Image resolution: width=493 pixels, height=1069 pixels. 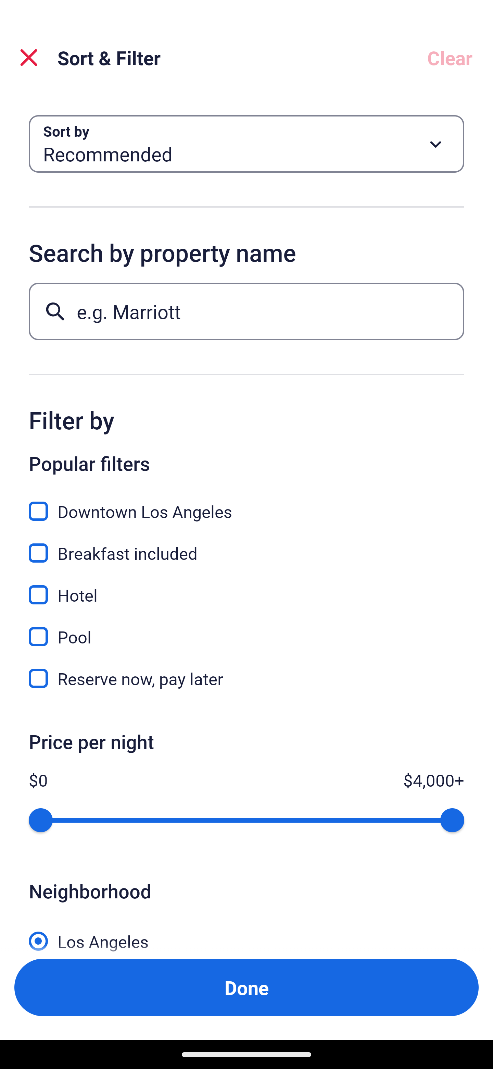 What do you see at coordinates (246, 545) in the screenshot?
I see `Breakfast included, Breakfast included` at bounding box center [246, 545].